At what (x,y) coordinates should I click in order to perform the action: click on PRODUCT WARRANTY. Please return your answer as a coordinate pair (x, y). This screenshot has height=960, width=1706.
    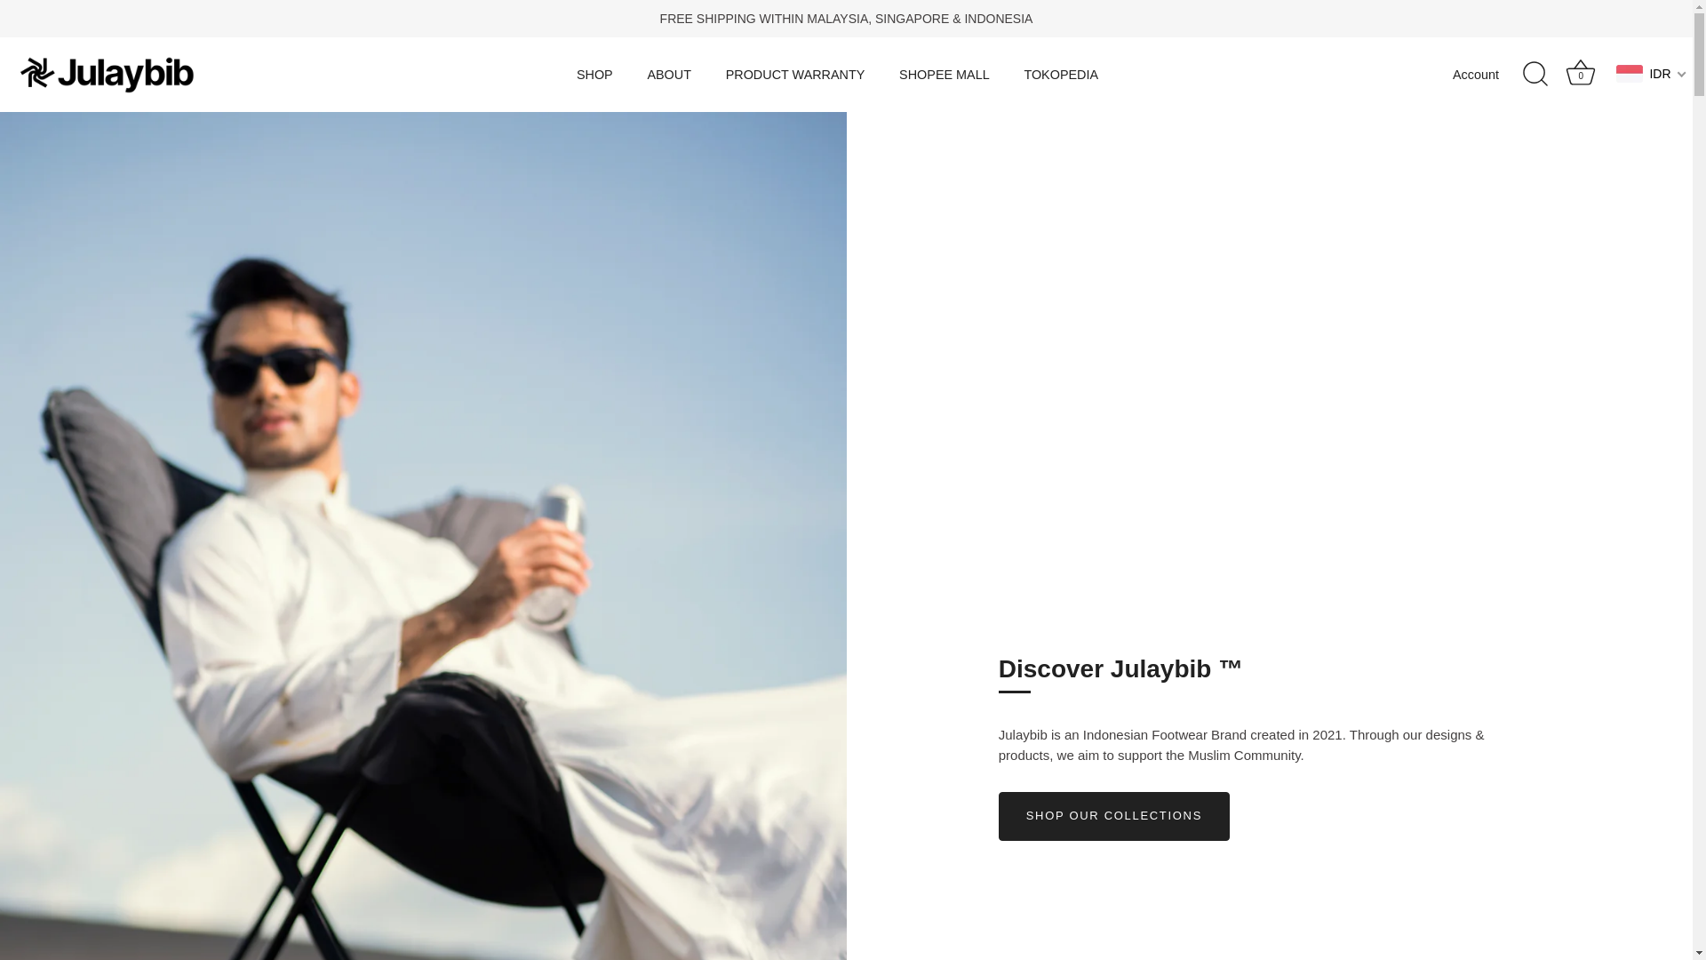
    Looking at the image, I should click on (1491, 75).